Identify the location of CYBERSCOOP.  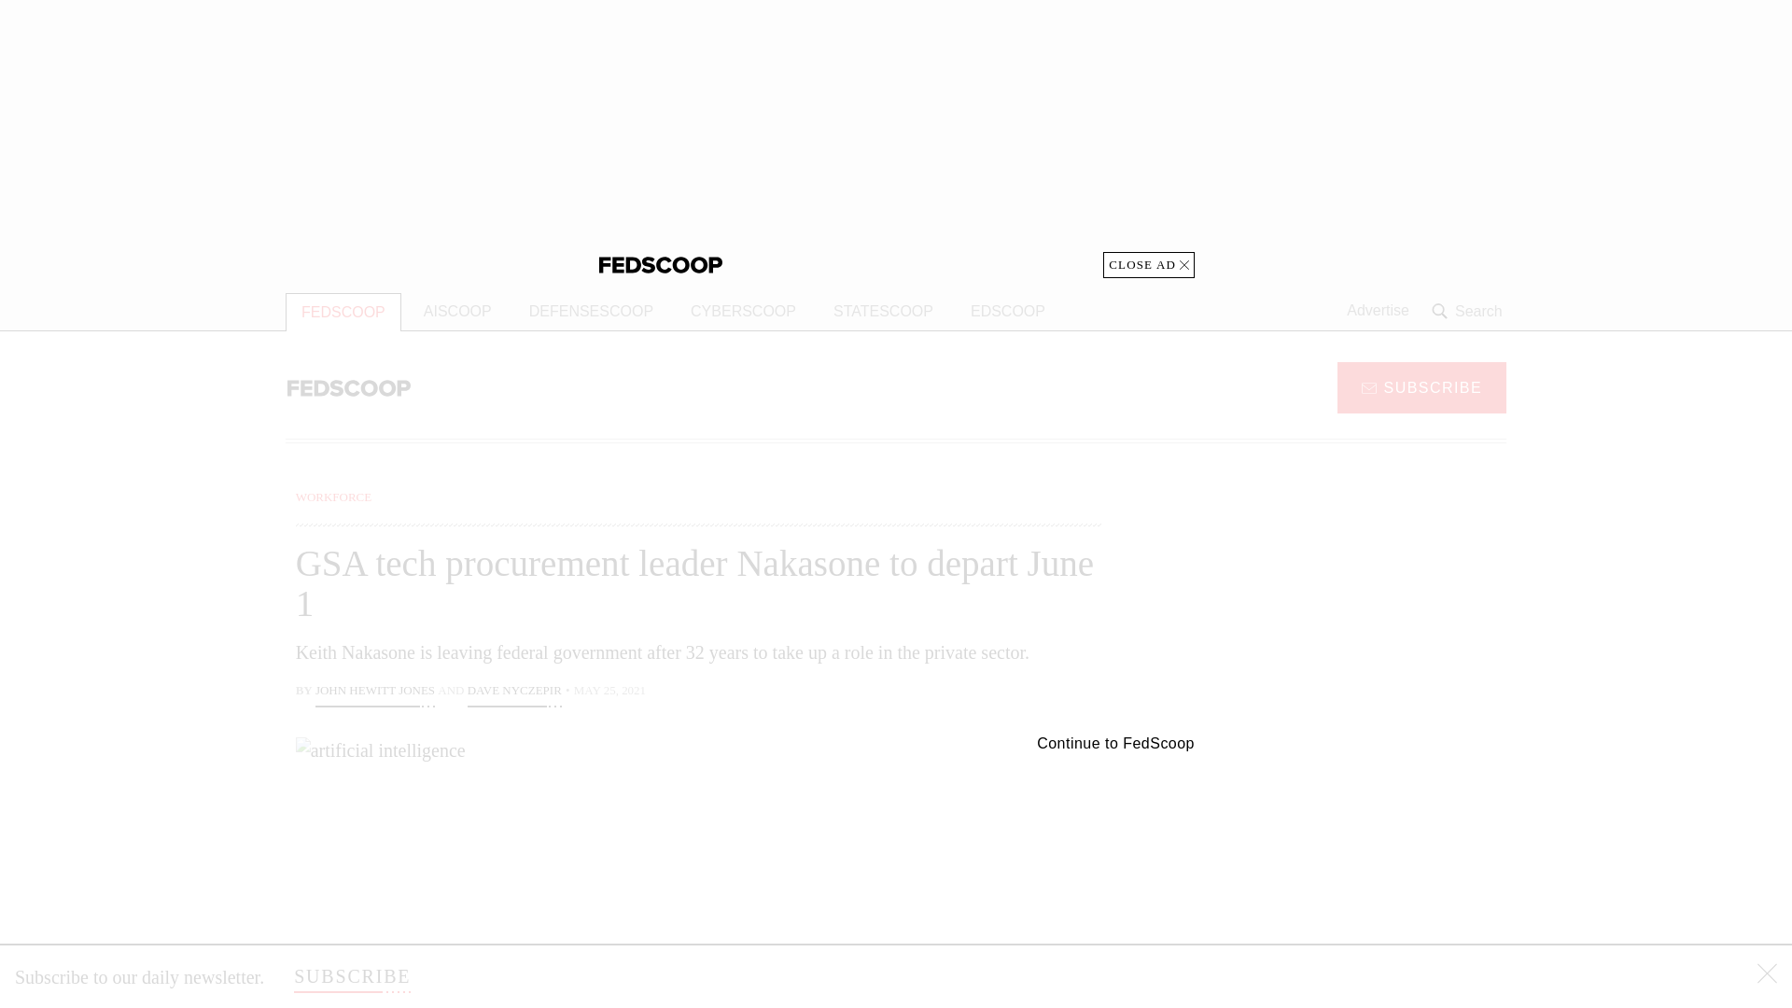
(743, 312).